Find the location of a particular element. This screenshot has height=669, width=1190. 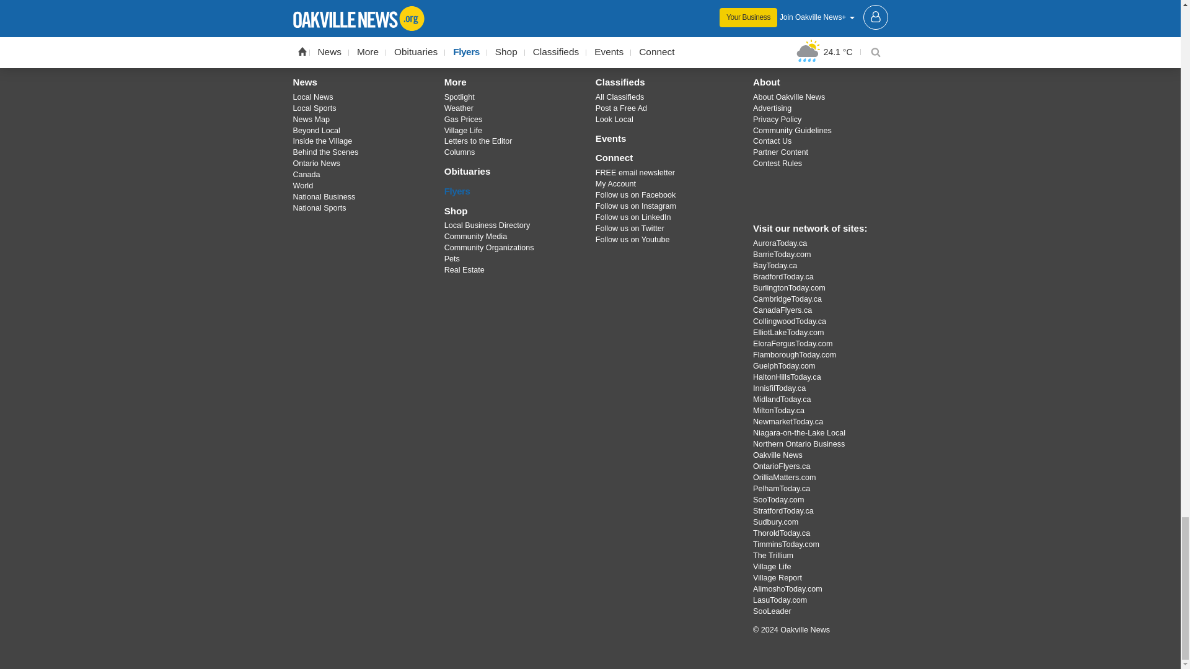

Instagram is located at coordinates (589, 38).